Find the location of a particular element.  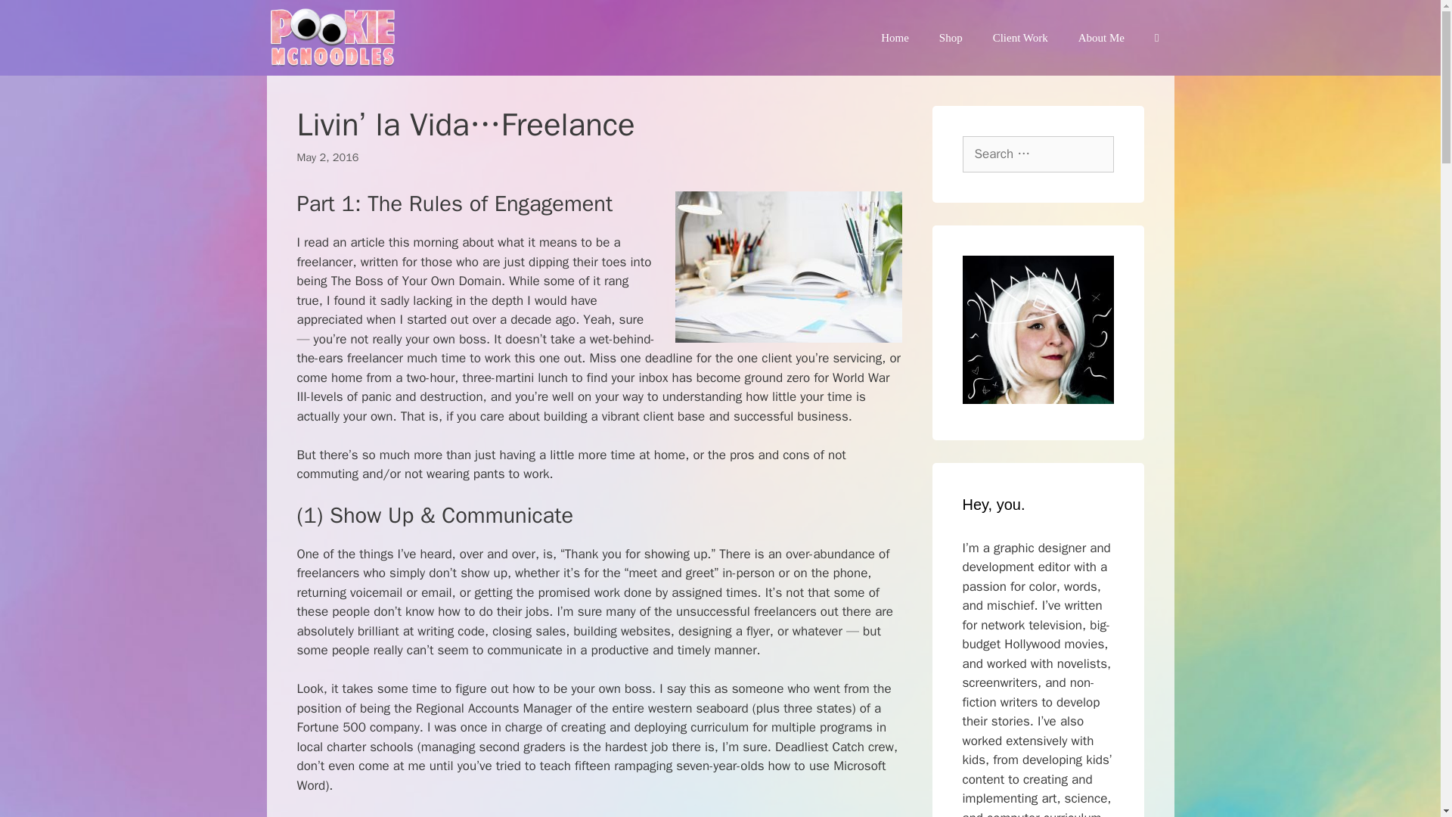

Search for: is located at coordinates (1038, 154).